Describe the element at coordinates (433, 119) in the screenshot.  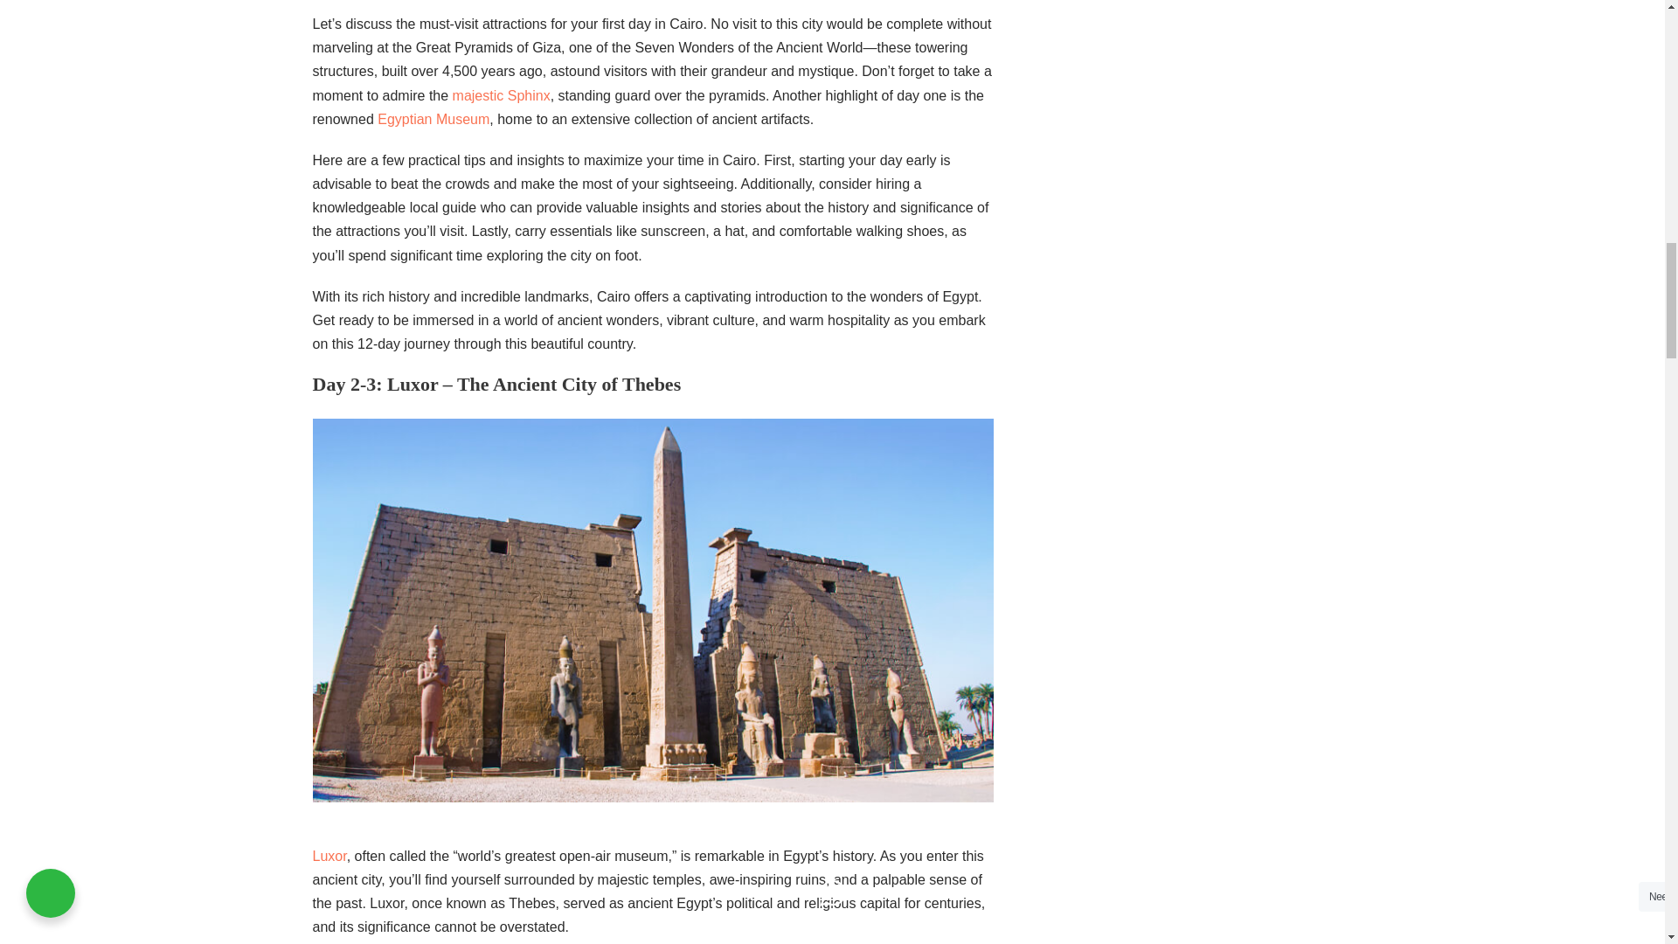
I see `Egyptian Museum` at that location.